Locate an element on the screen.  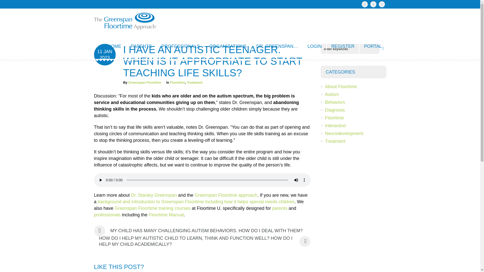
PARENTS is located at coordinates (142, 46).